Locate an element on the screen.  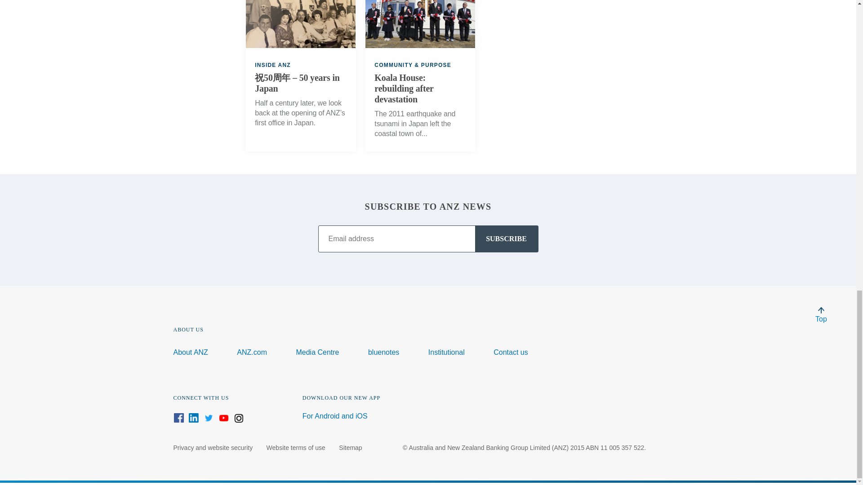
Koala House: rebuilding after devastation is located at coordinates (420, 88).